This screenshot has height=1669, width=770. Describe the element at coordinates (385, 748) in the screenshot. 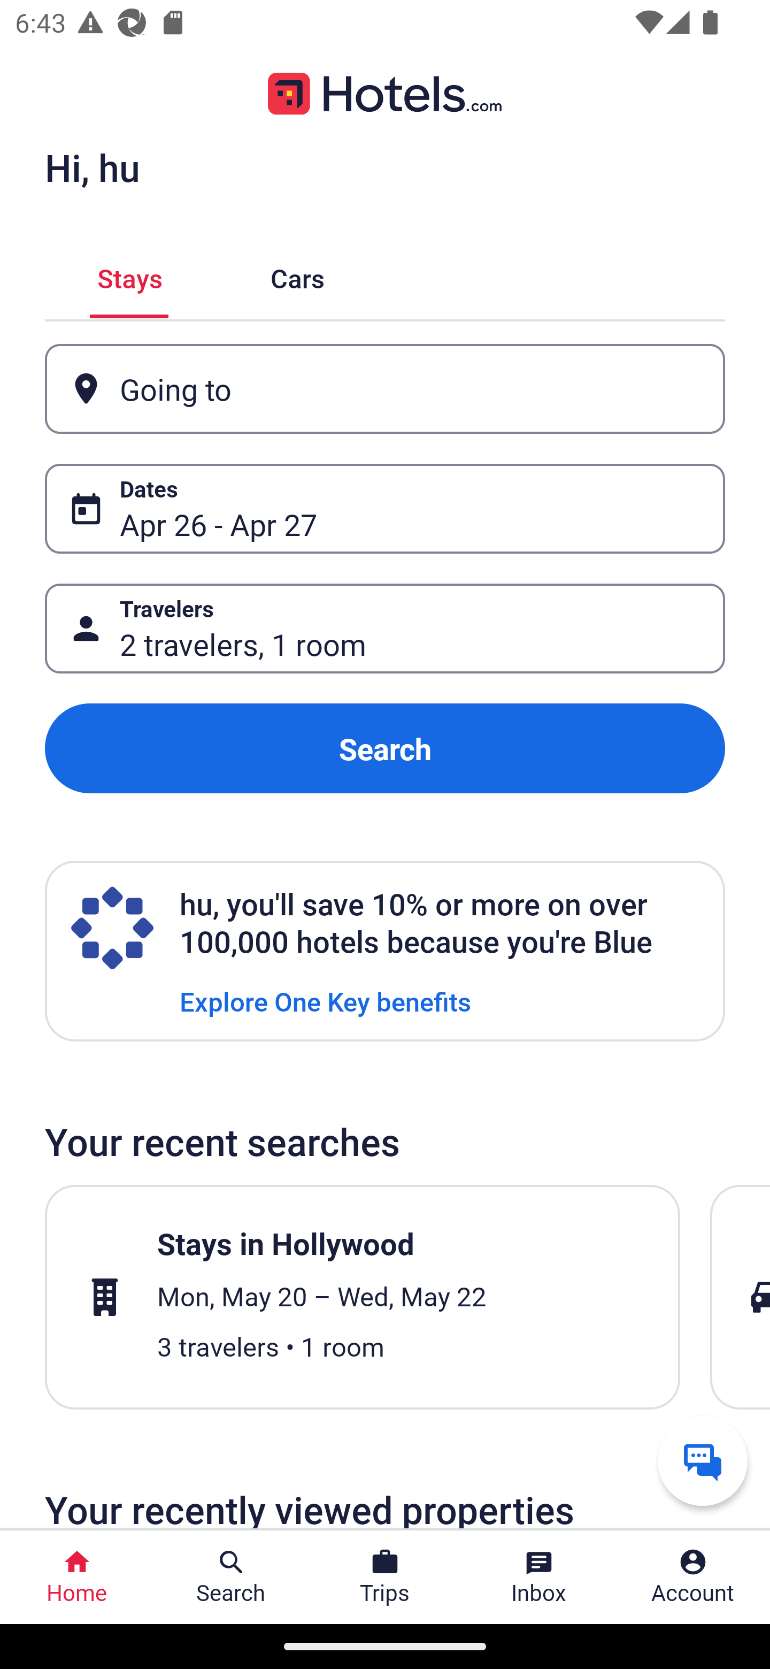

I see `Search` at that location.